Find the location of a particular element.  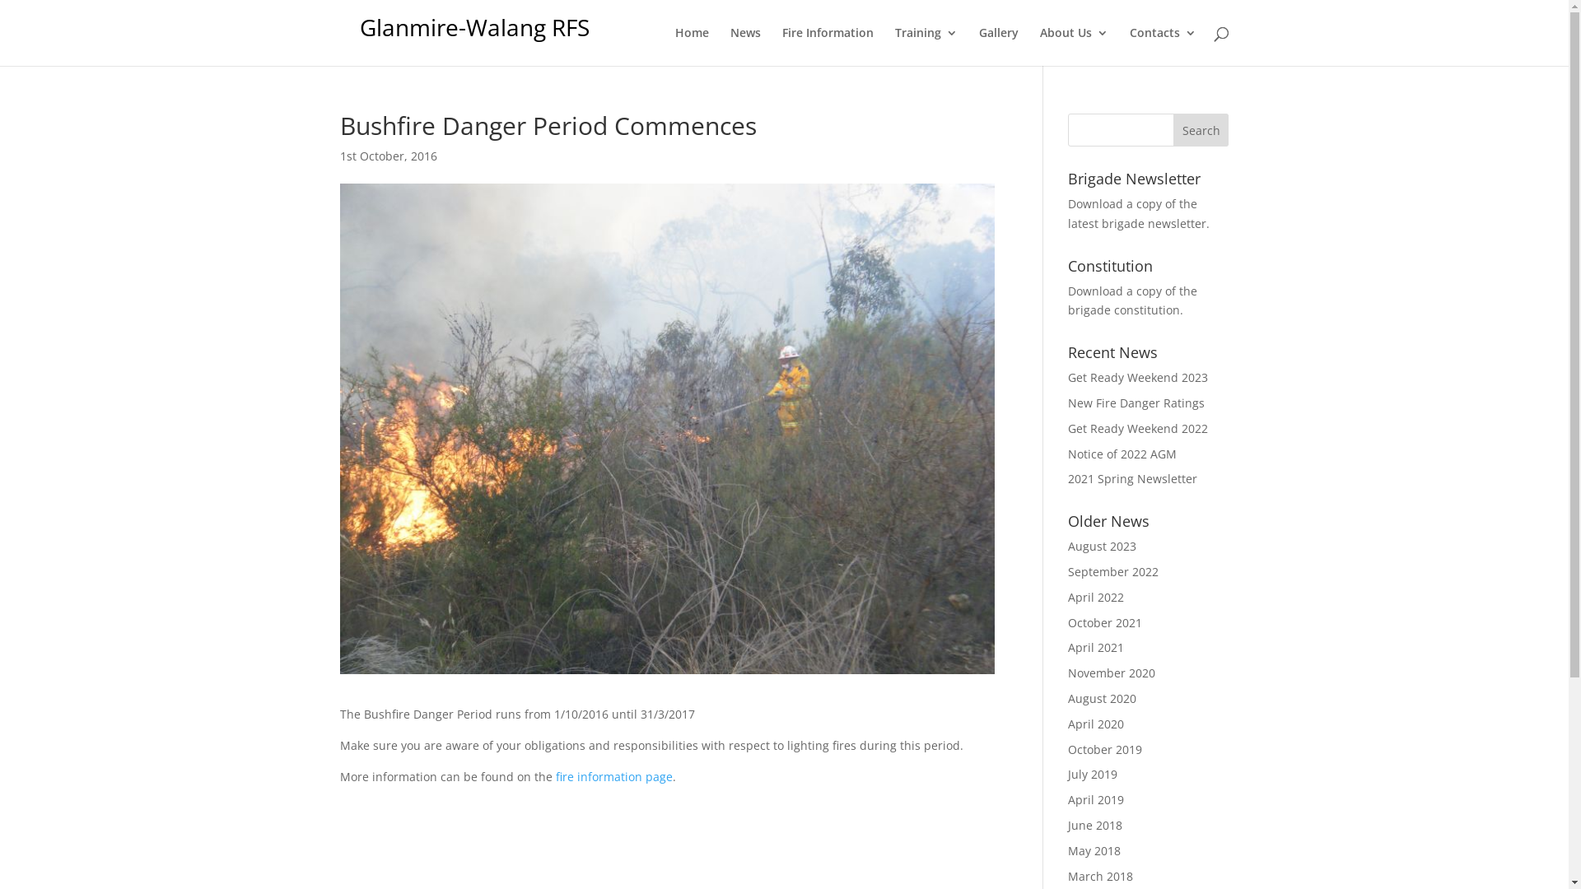

About Us is located at coordinates (1074, 46).